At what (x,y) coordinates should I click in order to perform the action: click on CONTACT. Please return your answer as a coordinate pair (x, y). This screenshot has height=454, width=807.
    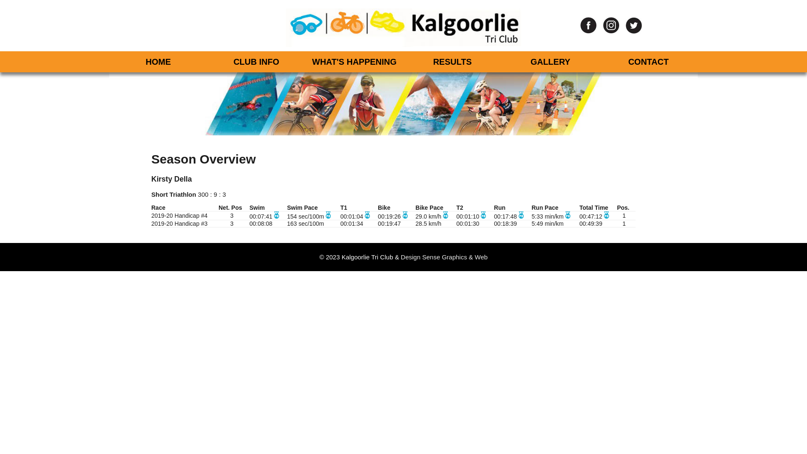
    Looking at the image, I should click on (648, 62).